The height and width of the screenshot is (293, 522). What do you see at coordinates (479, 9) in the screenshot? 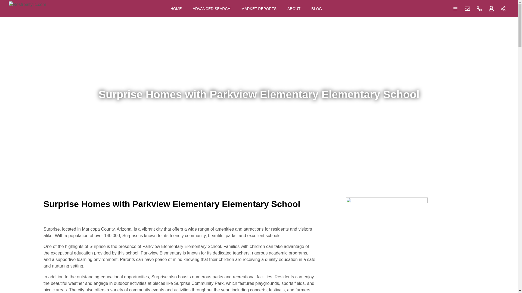
I see `Phone number` at bounding box center [479, 9].